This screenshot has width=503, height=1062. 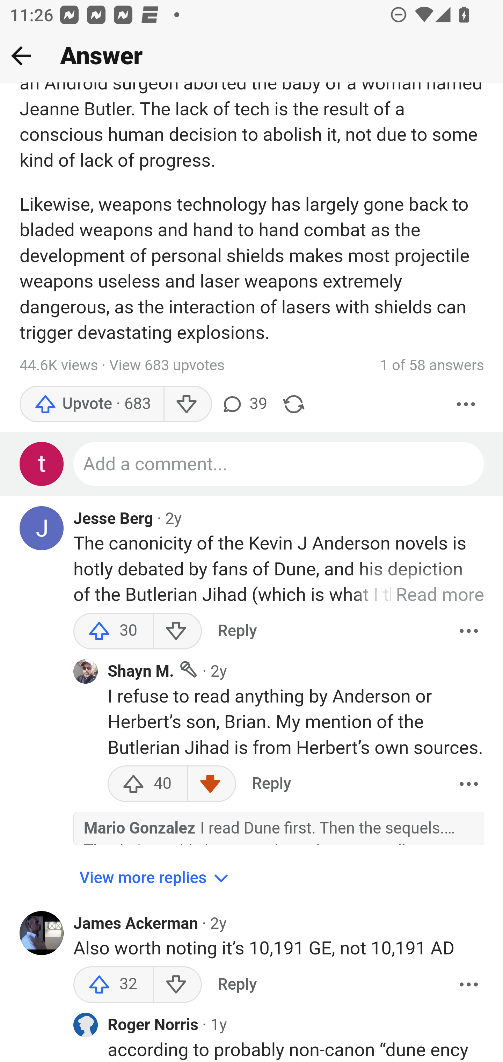 I want to click on Roger Norris, so click(x=153, y=1026).